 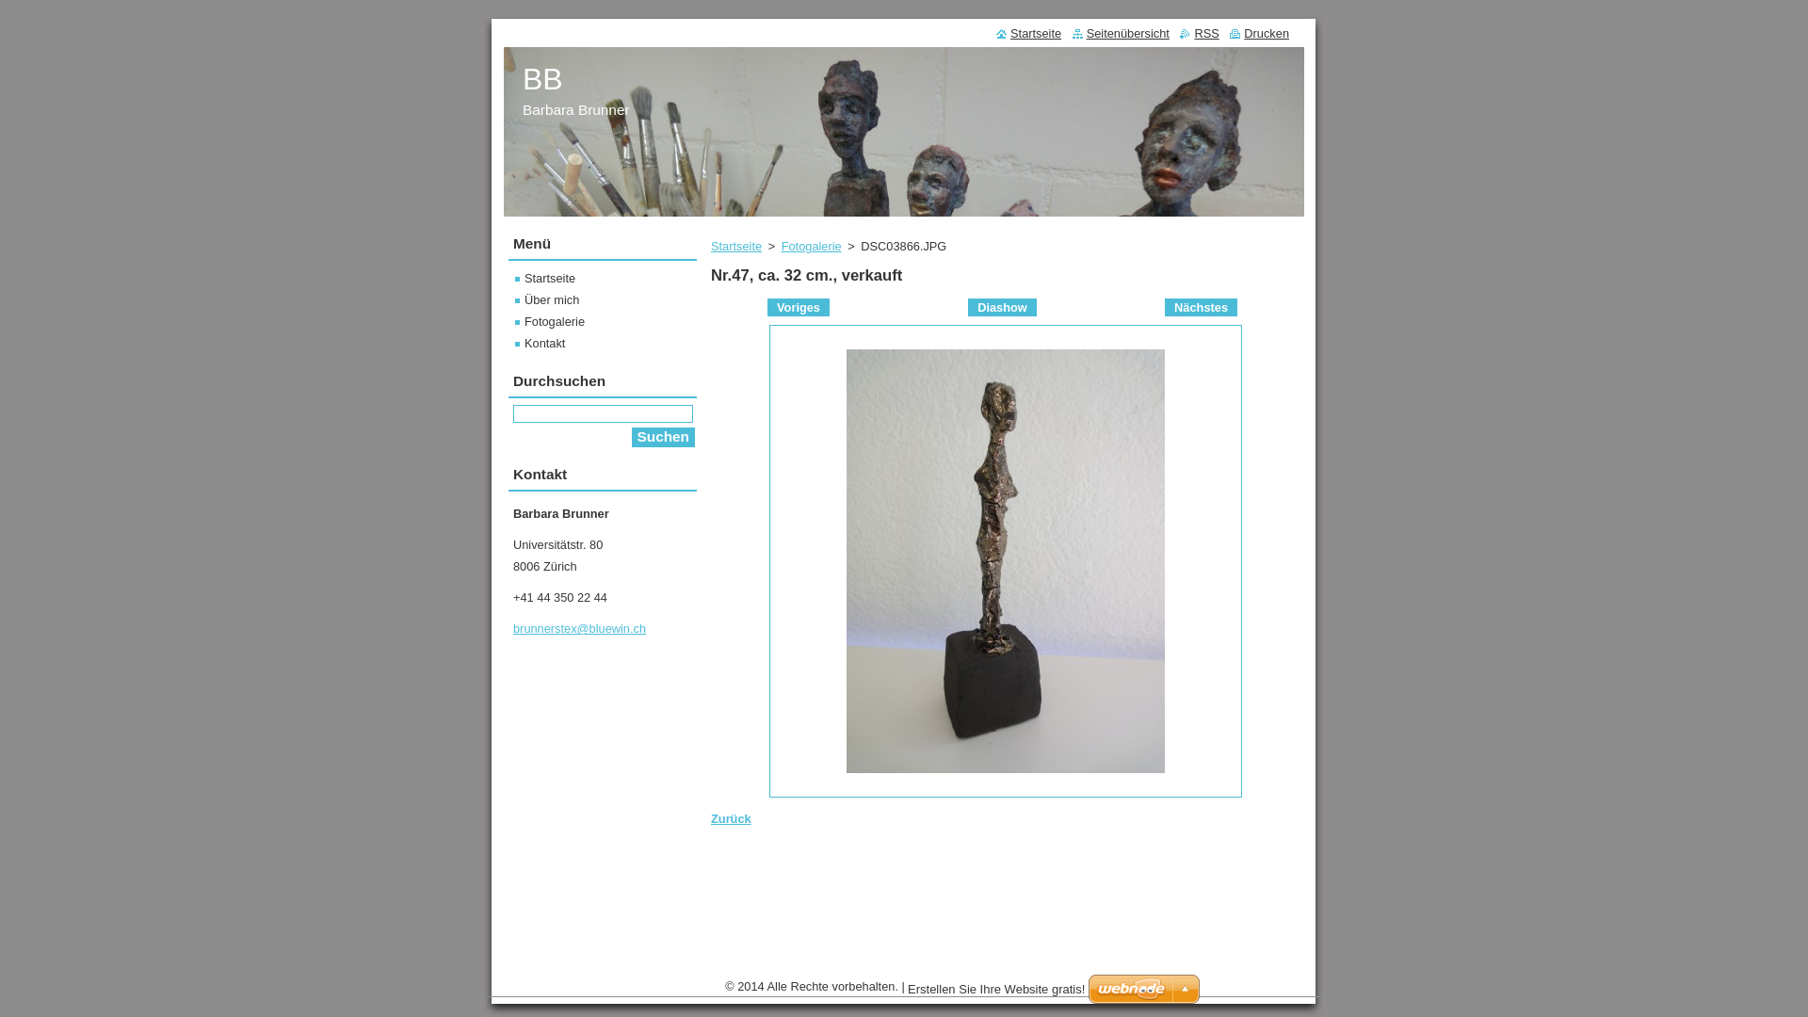 I want to click on Erstellen Sie Ihre Website gratis!, so click(x=996, y=989).